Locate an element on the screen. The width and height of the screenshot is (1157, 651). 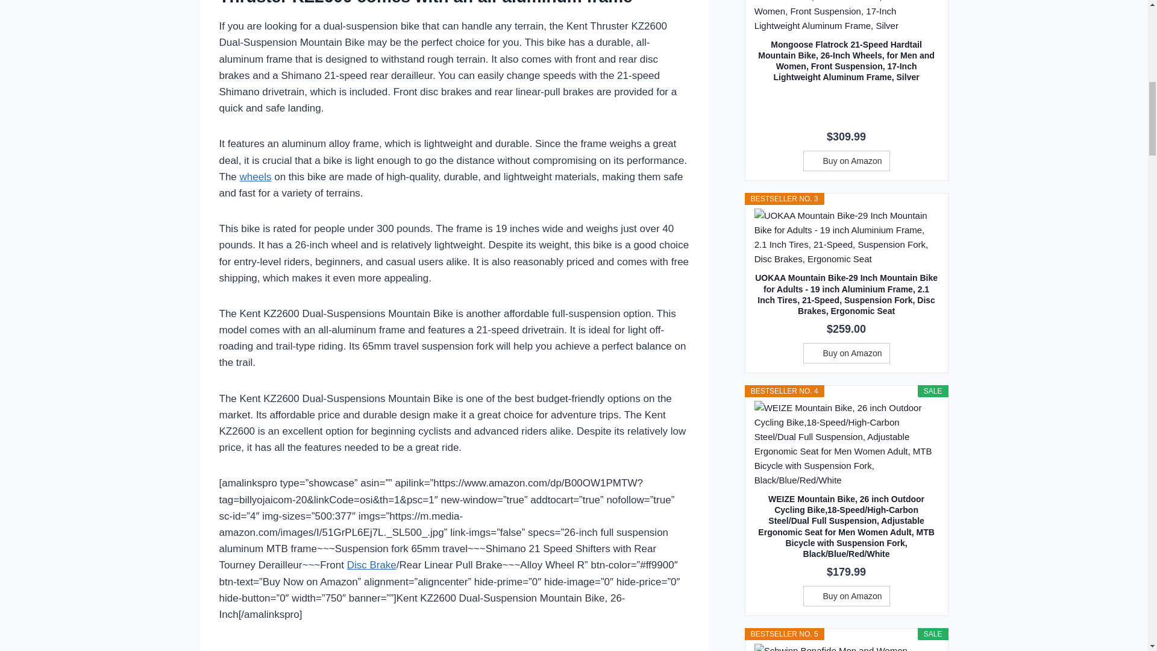
Posts tagged with wheels is located at coordinates (256, 177).